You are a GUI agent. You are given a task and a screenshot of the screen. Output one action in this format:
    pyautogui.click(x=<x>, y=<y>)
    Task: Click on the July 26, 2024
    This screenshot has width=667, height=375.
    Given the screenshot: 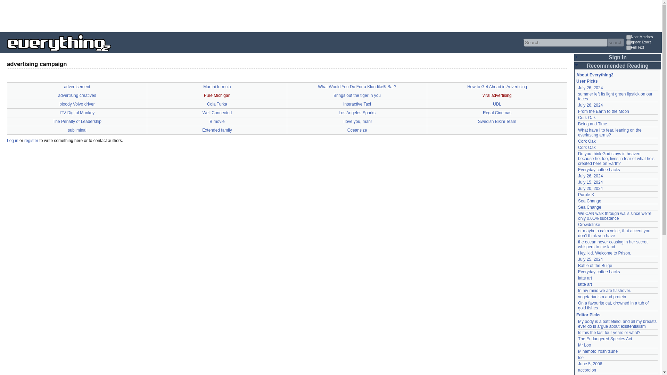 What is the action you would take?
    pyautogui.click(x=591, y=88)
    